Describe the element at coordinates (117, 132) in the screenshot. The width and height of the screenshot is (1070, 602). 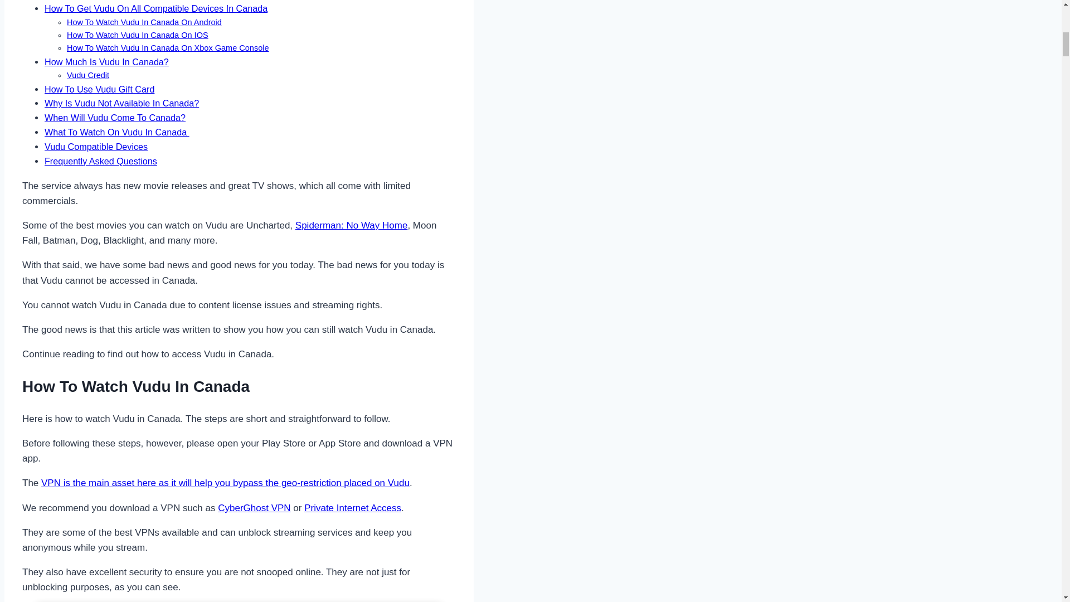
I see `What To Watch On Vudu In Canada ` at that location.